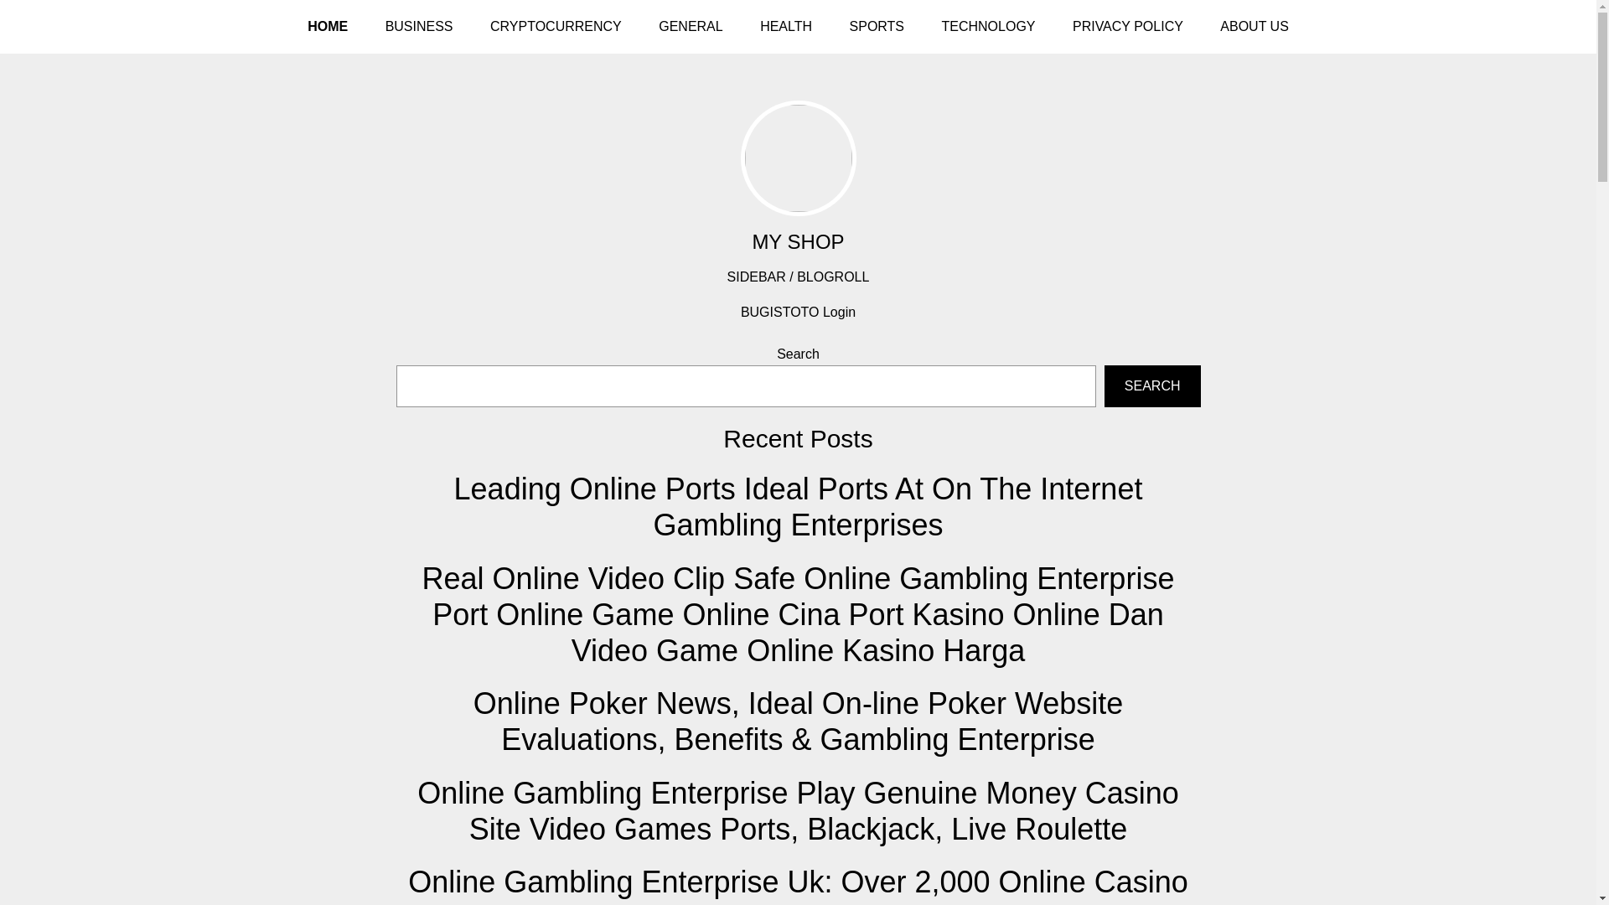  Describe the element at coordinates (786, 27) in the screenshot. I see `HEALTH` at that location.